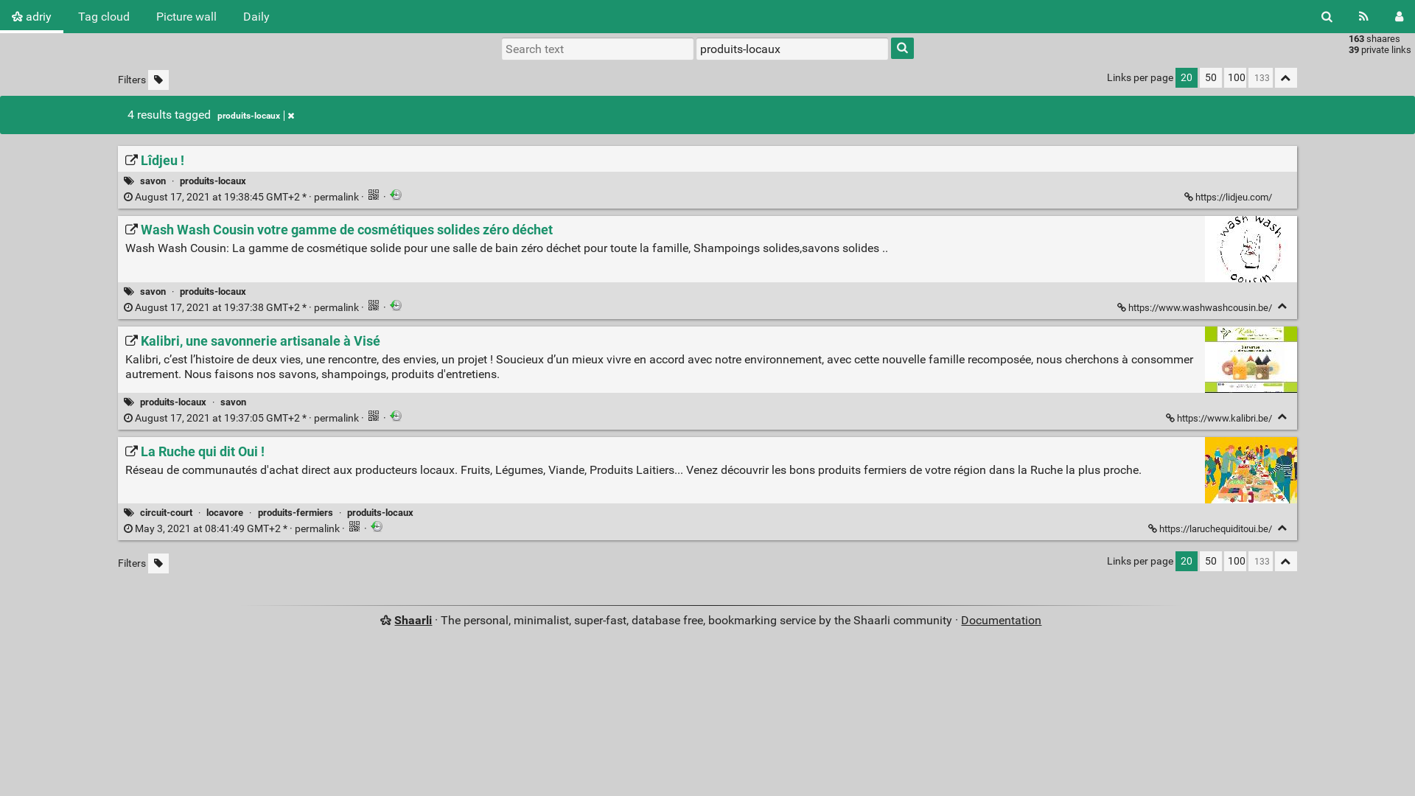  What do you see at coordinates (396, 416) in the screenshot?
I see `View on archive.org` at bounding box center [396, 416].